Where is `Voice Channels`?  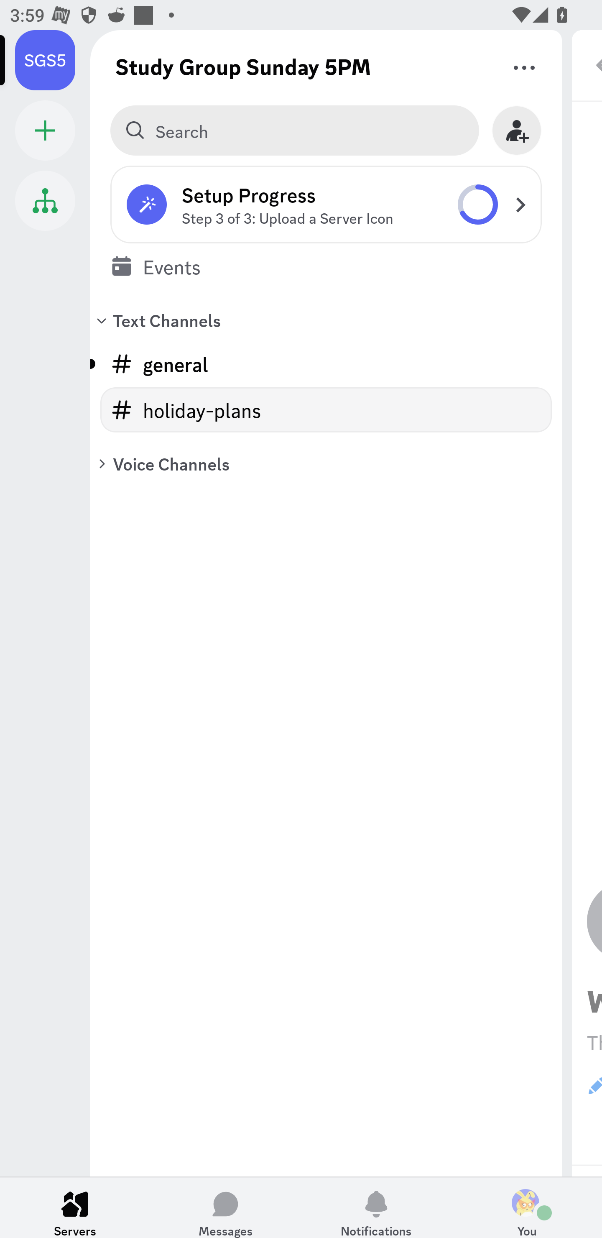 Voice Channels is located at coordinates (326, 463).